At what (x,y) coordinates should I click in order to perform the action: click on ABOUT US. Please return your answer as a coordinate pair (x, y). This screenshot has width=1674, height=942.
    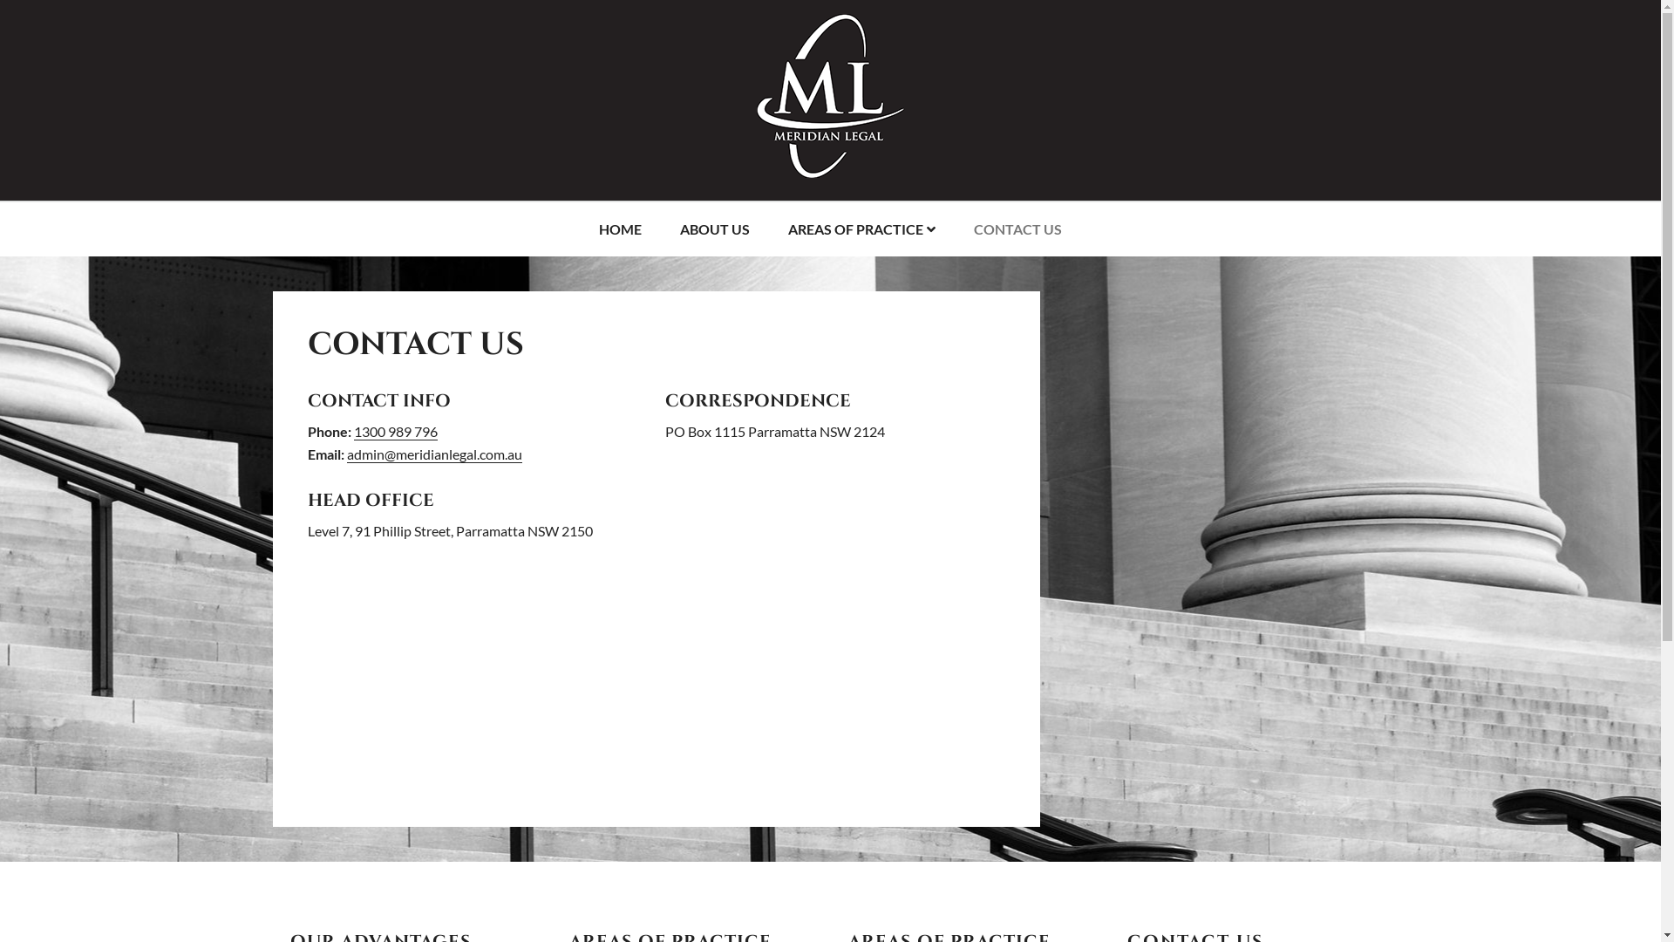
    Looking at the image, I should click on (715, 229).